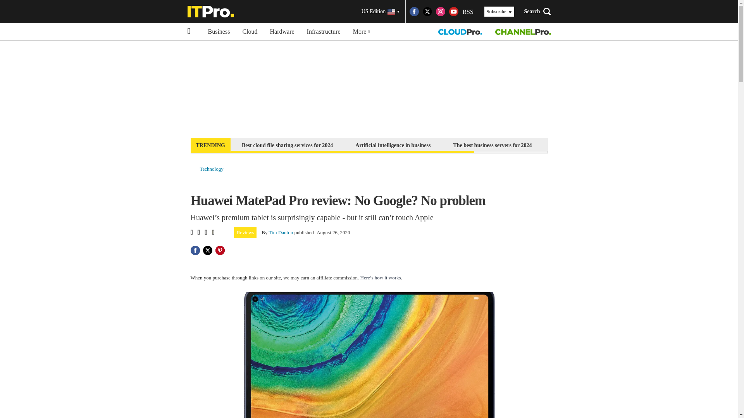 This screenshot has height=418, width=744. Describe the element at coordinates (393, 145) in the screenshot. I see `Artificial intelligence in business` at that location.